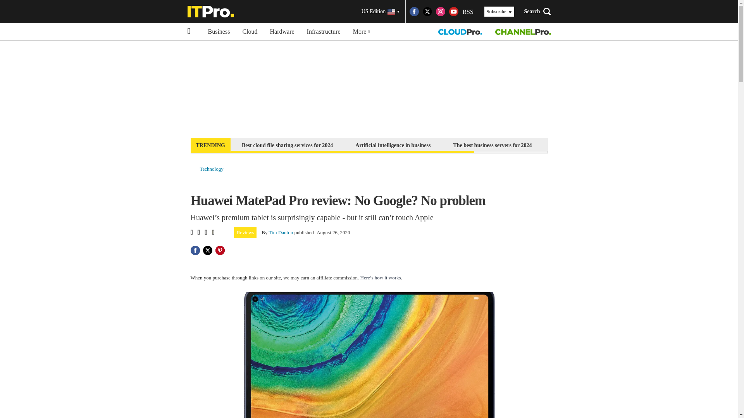 This screenshot has height=418, width=744. Describe the element at coordinates (393, 145) in the screenshot. I see `Artificial intelligence in business` at that location.